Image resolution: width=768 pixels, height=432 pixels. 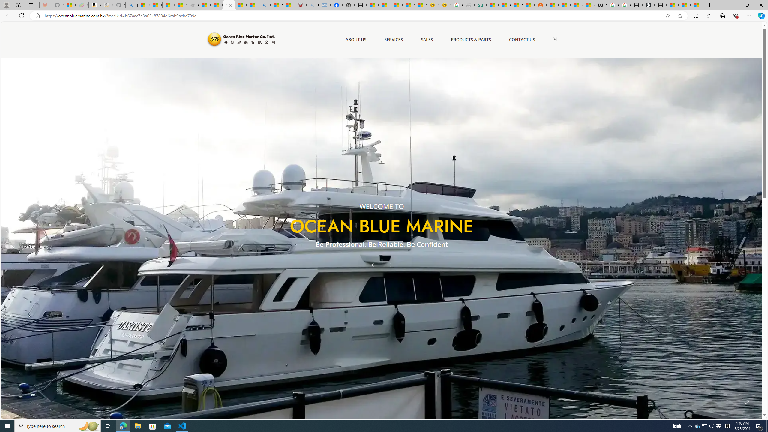 What do you see at coordinates (522, 40) in the screenshot?
I see `CONTACT US` at bounding box center [522, 40].